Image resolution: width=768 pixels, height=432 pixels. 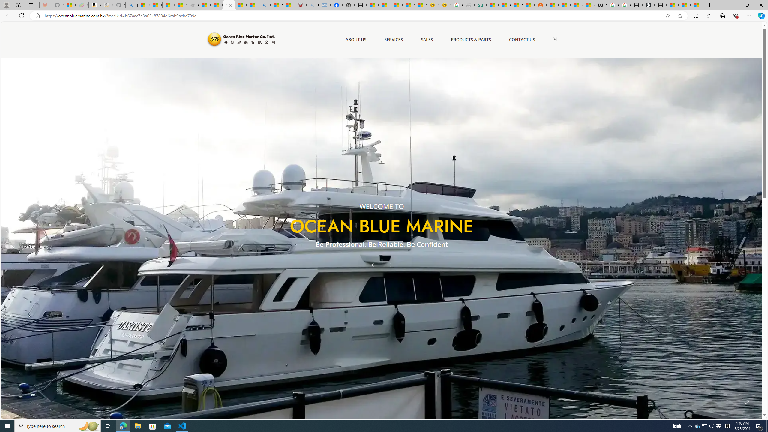 What do you see at coordinates (522, 40) in the screenshot?
I see `CONTACT US` at bounding box center [522, 40].